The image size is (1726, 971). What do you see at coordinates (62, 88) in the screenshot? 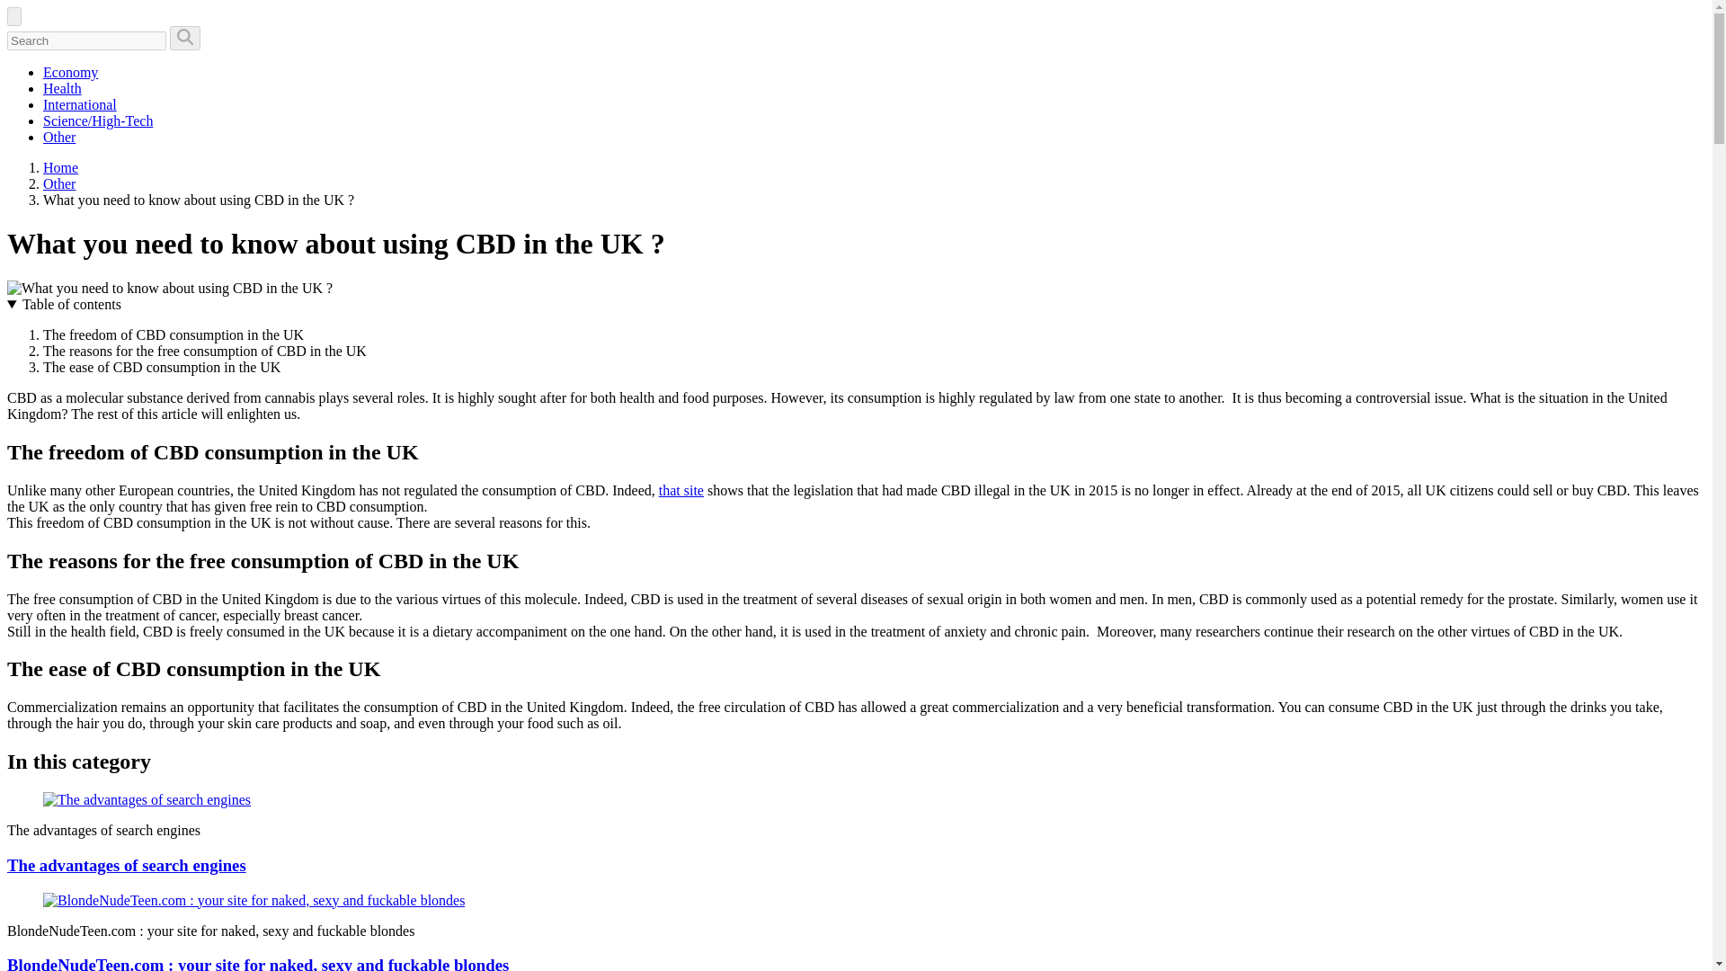
I see `Health` at bounding box center [62, 88].